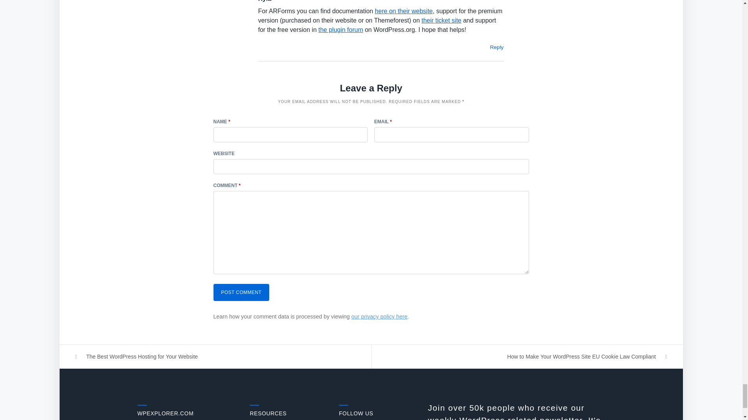 The height and width of the screenshot is (420, 748). I want to click on the plugin forum, so click(340, 30).